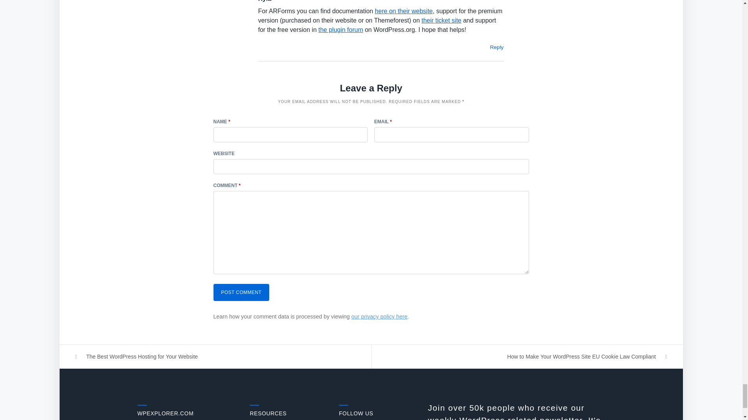 The height and width of the screenshot is (420, 748). I want to click on the plugin forum, so click(340, 30).